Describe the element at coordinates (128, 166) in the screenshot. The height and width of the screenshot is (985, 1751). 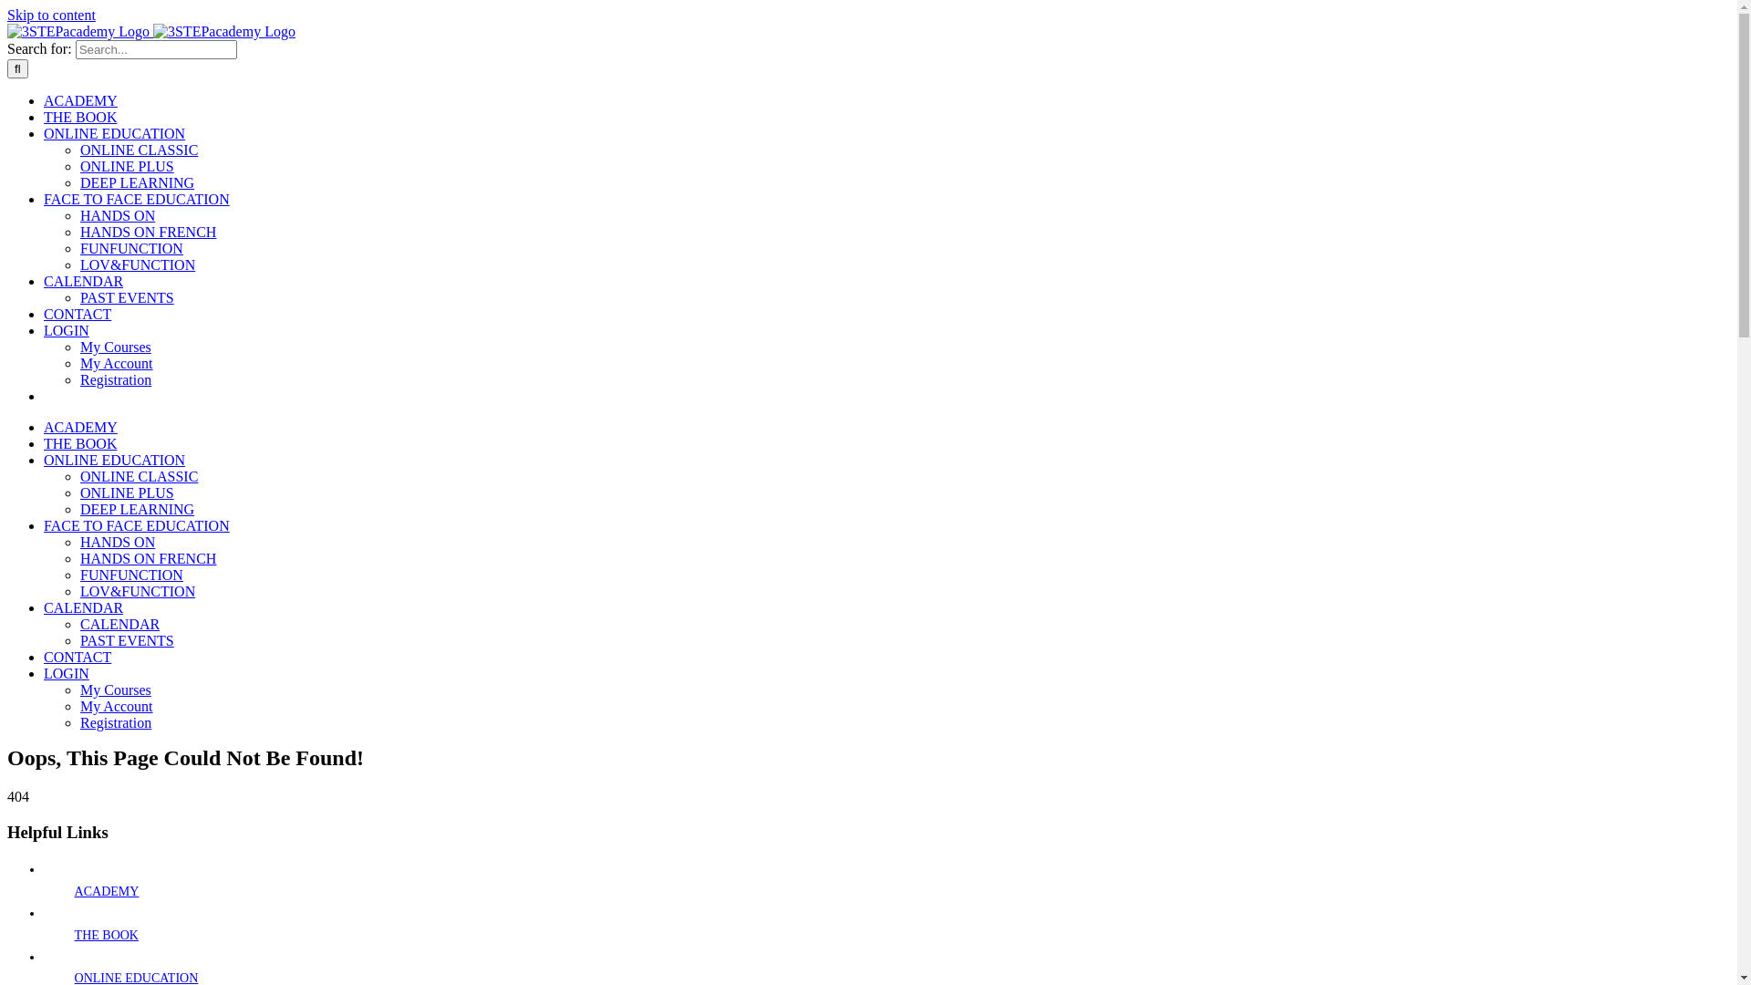
I see `ONLINE PLUS` at that location.